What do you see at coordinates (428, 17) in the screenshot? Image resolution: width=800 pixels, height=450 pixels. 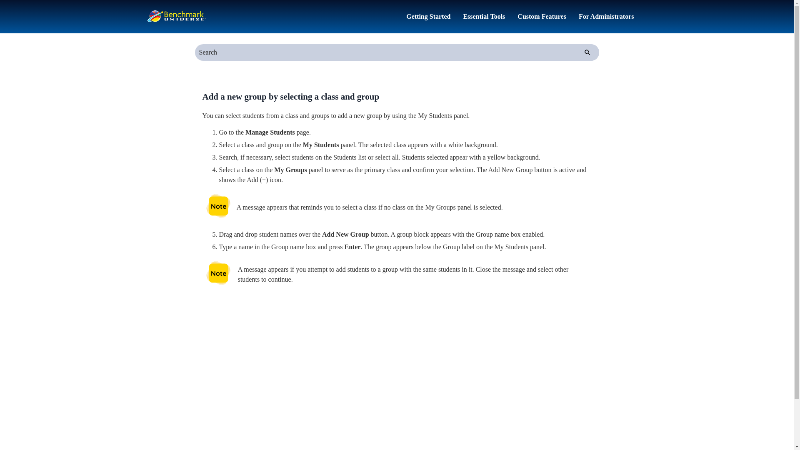 I see `Getting Started` at bounding box center [428, 17].